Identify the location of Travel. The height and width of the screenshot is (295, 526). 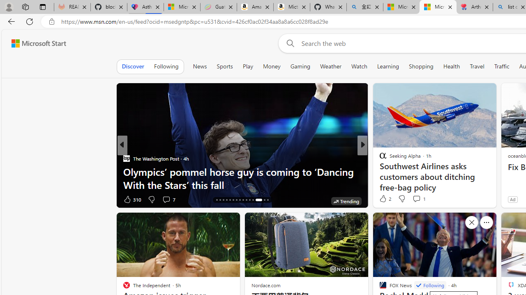
(477, 66).